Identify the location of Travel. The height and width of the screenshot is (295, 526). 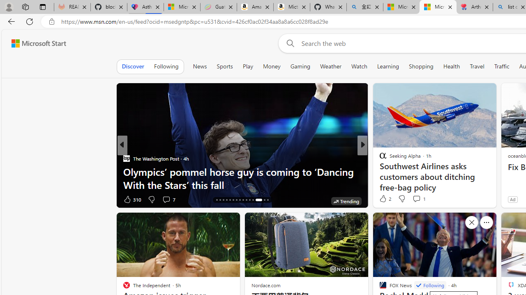
(477, 66).